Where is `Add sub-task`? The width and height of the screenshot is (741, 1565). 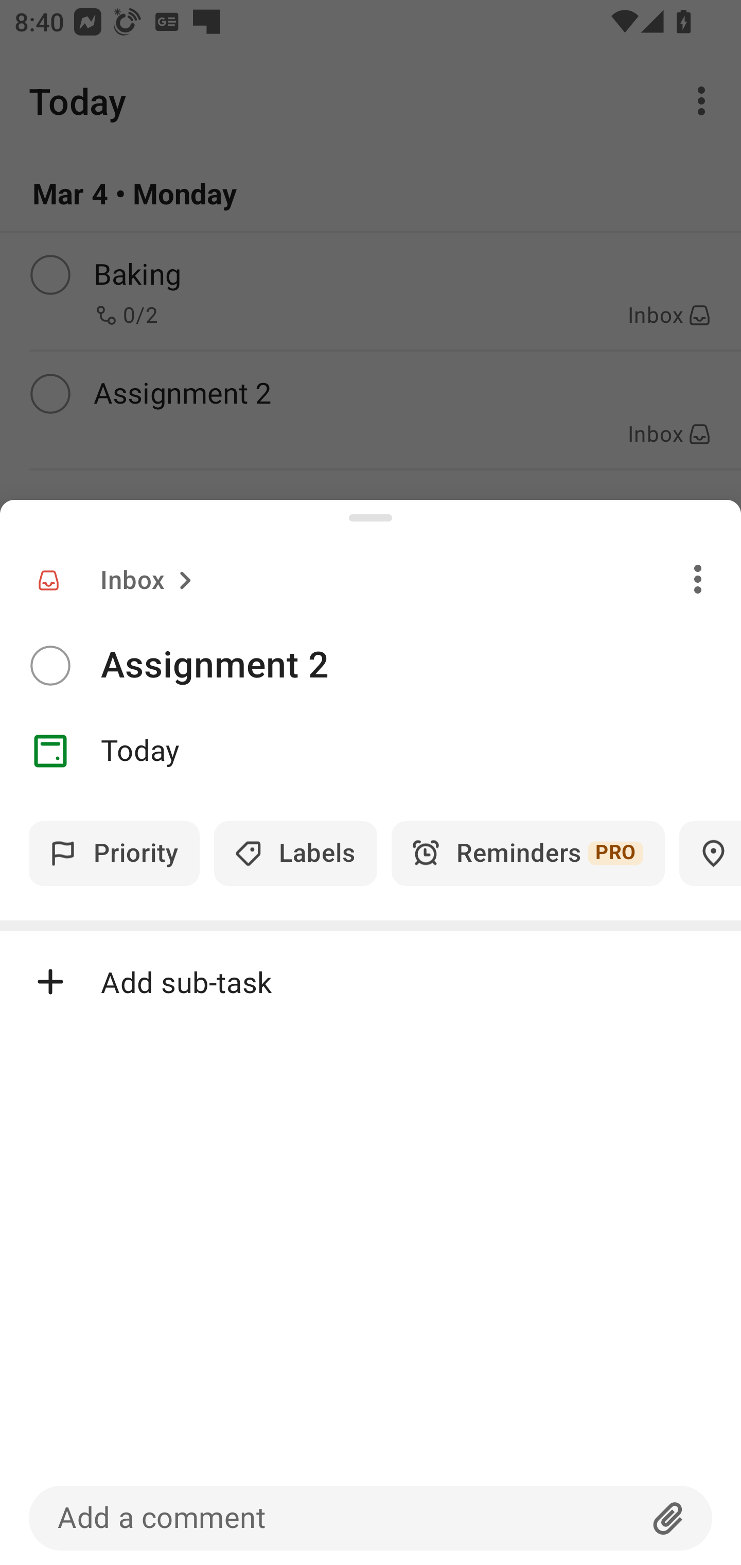 Add sub-task is located at coordinates (370, 982).